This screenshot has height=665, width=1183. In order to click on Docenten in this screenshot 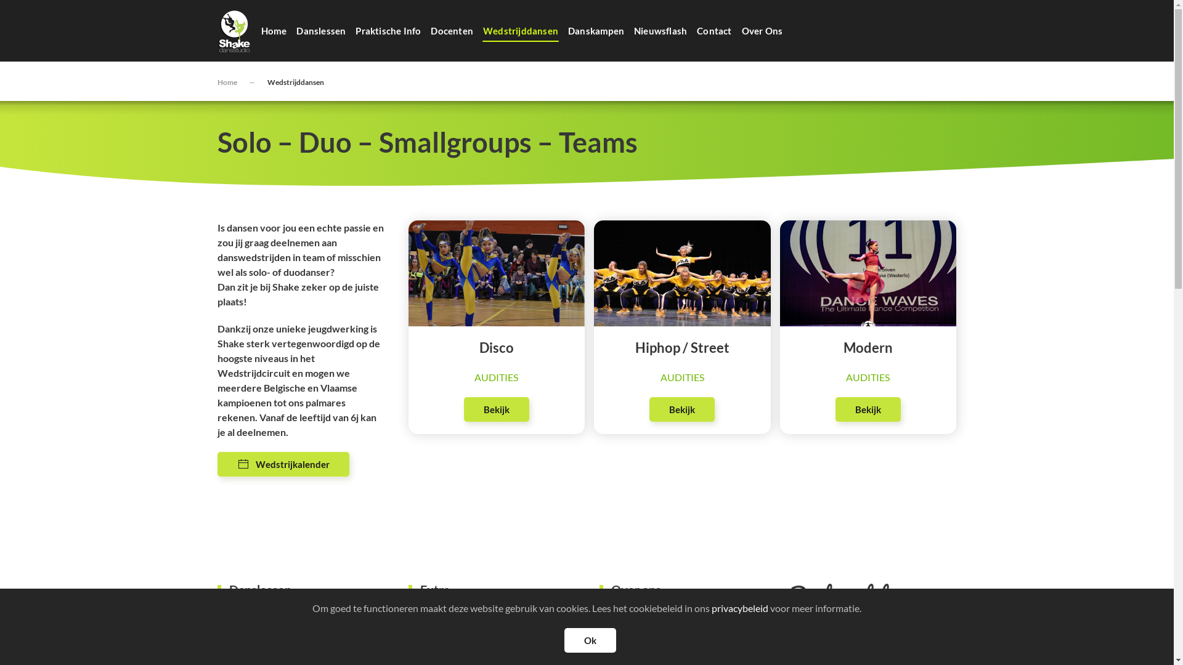, I will do `click(452, 31)`.